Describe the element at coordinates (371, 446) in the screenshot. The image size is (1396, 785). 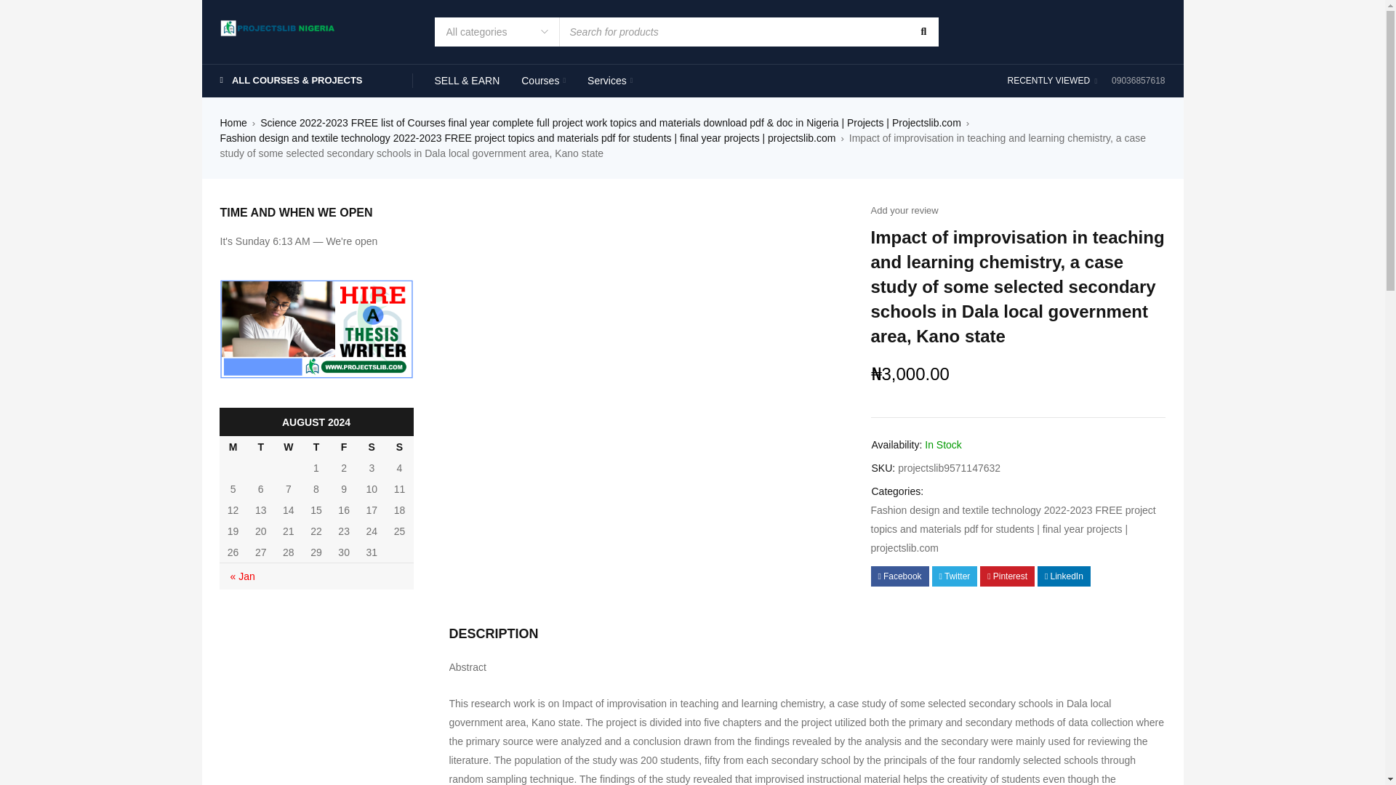
I see `Saturday` at that location.